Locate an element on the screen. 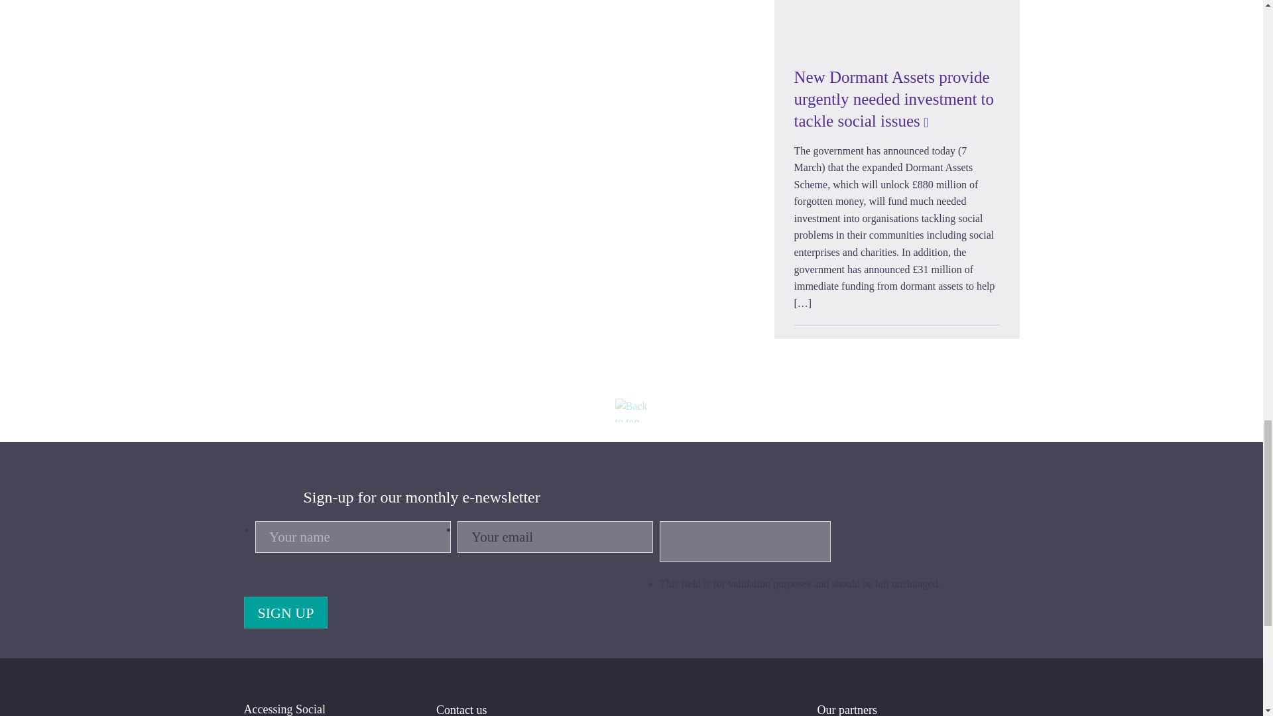 Image resolution: width=1273 pixels, height=716 pixels. Your name is located at coordinates (353, 537).